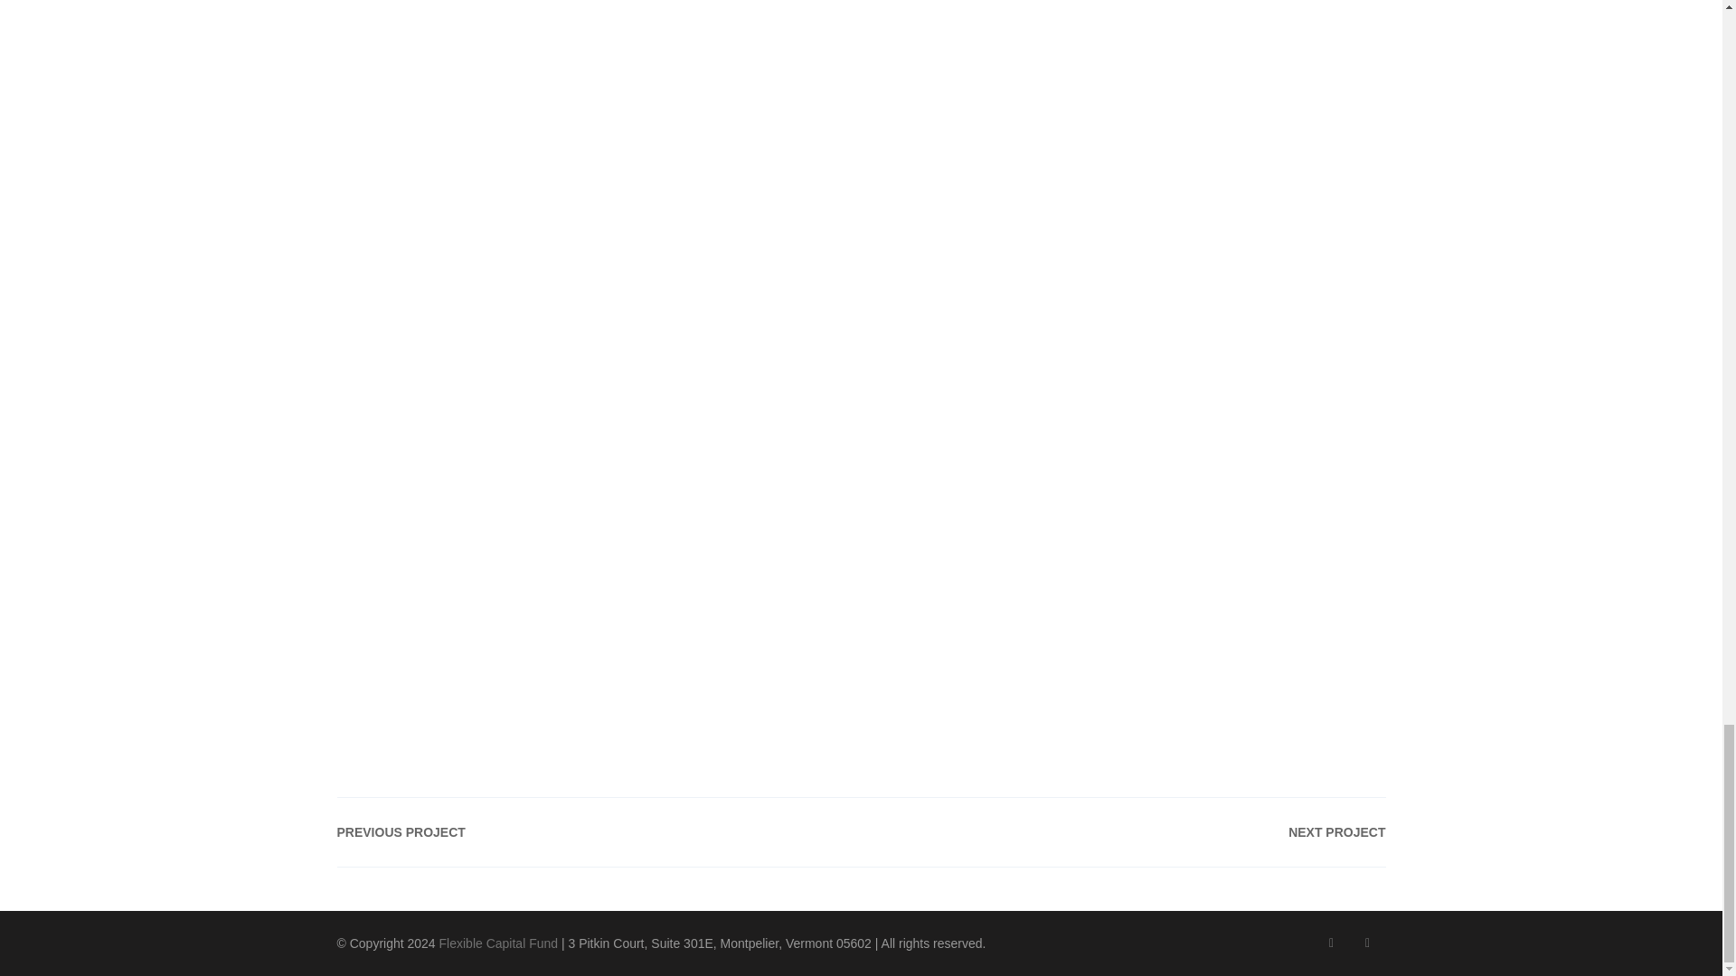  Describe the element at coordinates (499, 943) in the screenshot. I see `Flexible Capital Fund` at that location.